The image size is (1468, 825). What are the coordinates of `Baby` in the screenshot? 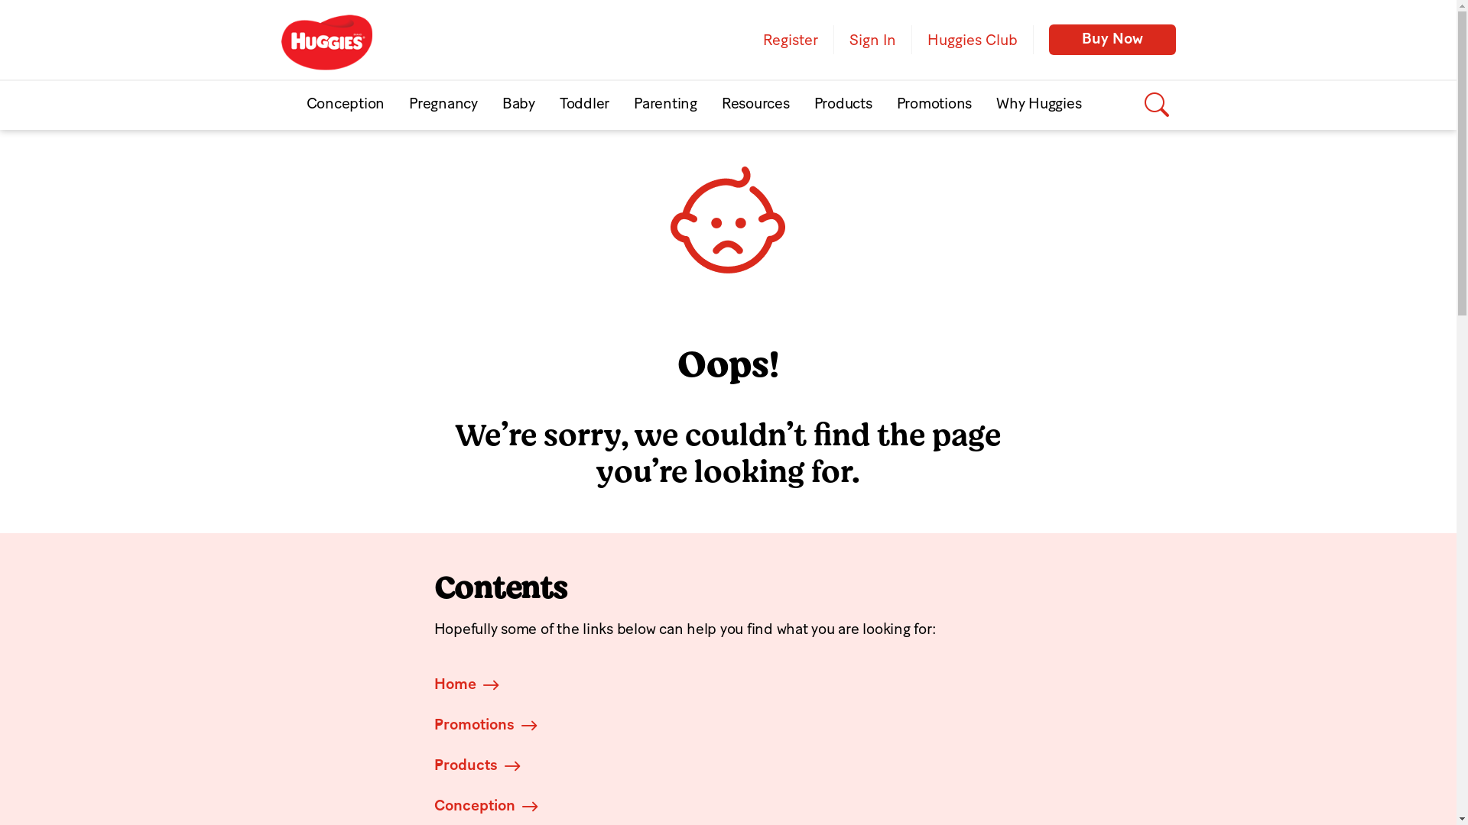 It's located at (518, 105).